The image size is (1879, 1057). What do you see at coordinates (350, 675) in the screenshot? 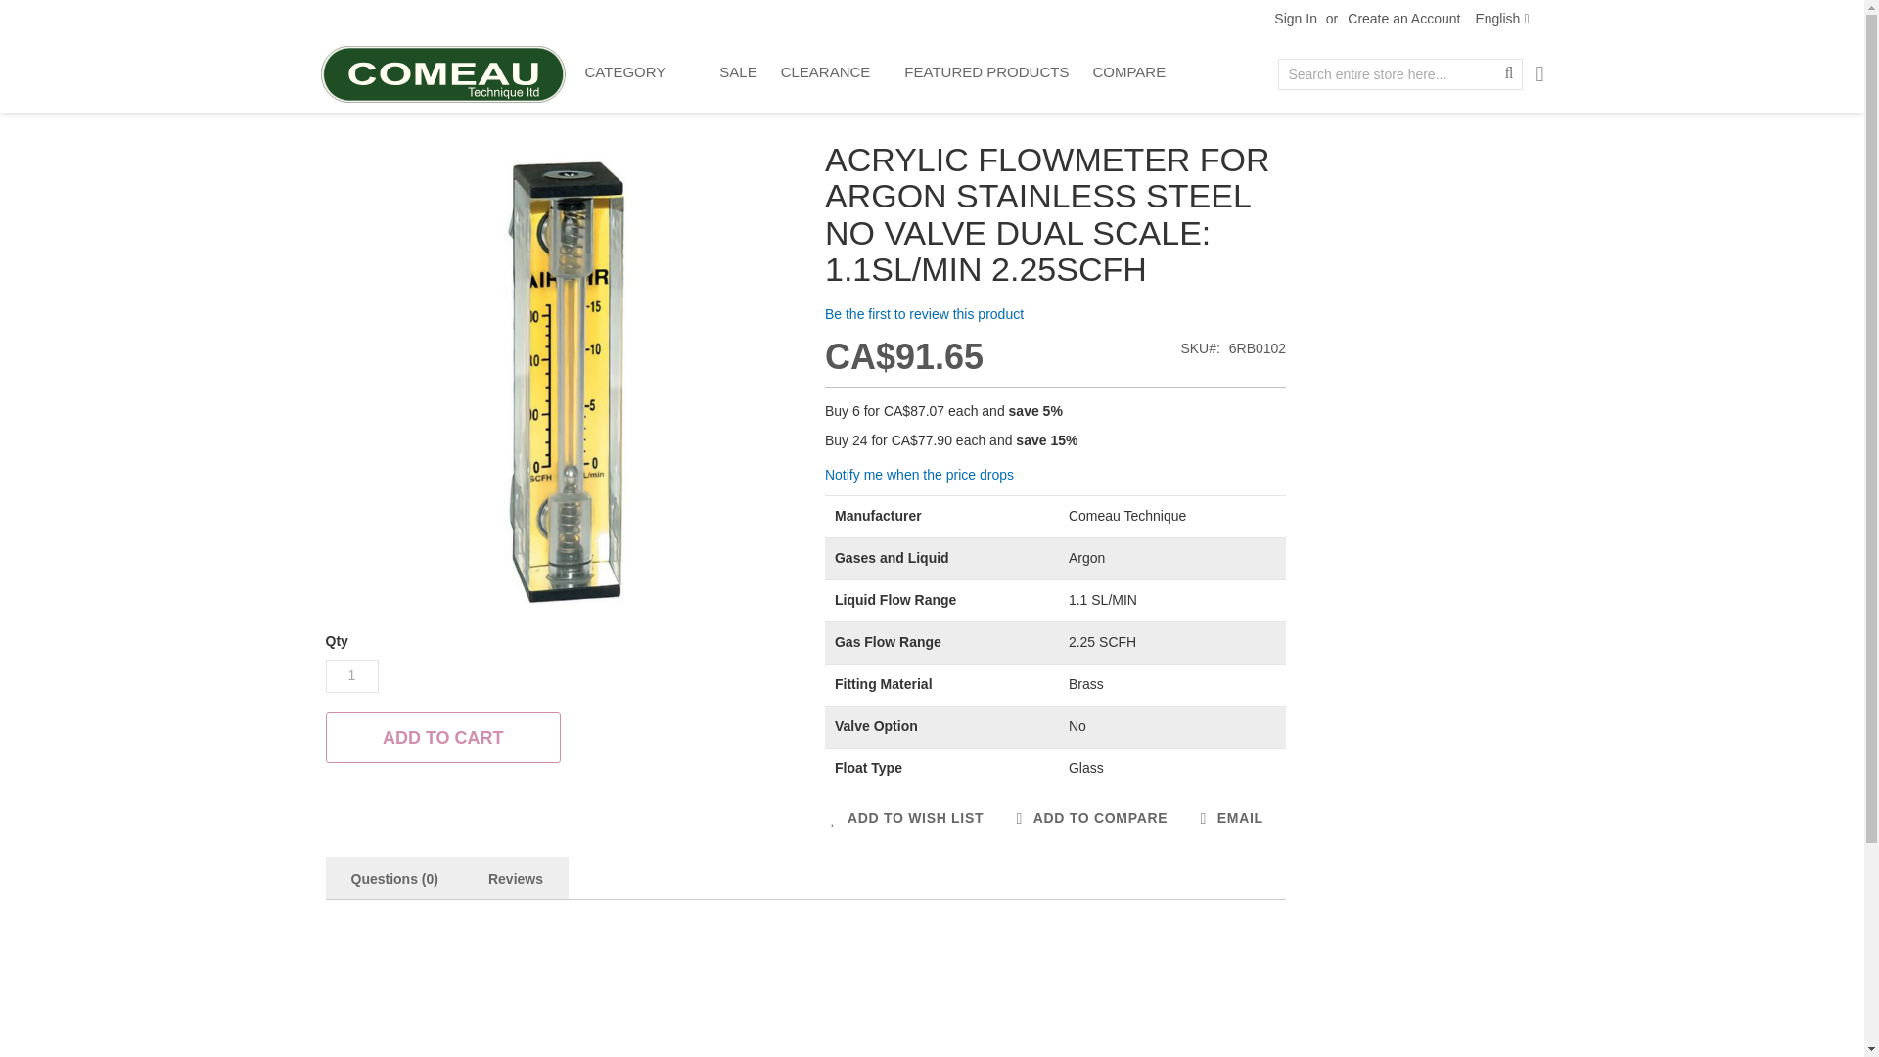
I see `1` at bounding box center [350, 675].